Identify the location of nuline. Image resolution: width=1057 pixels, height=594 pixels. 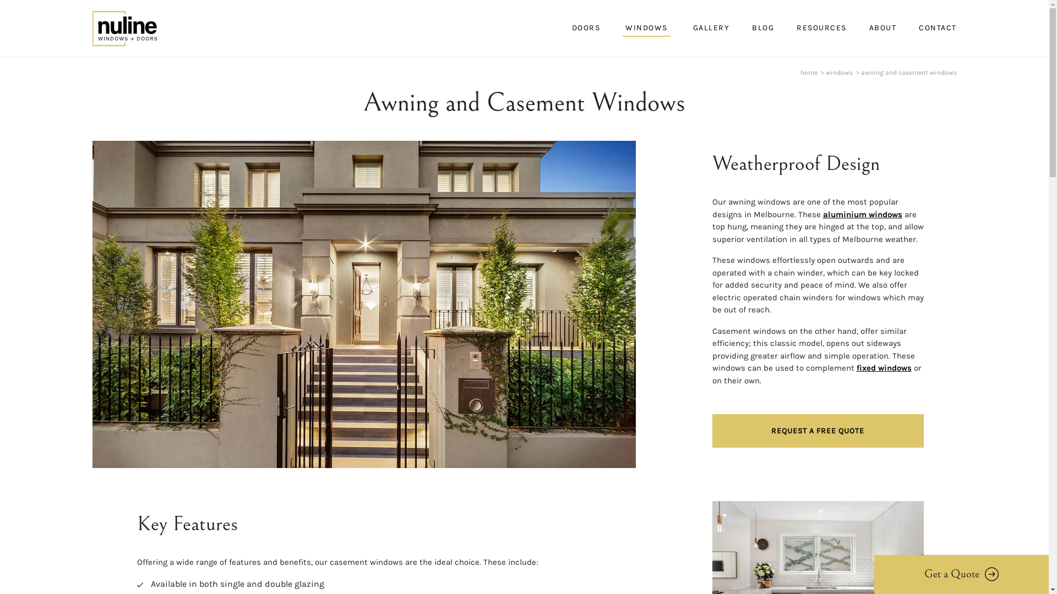
(124, 29).